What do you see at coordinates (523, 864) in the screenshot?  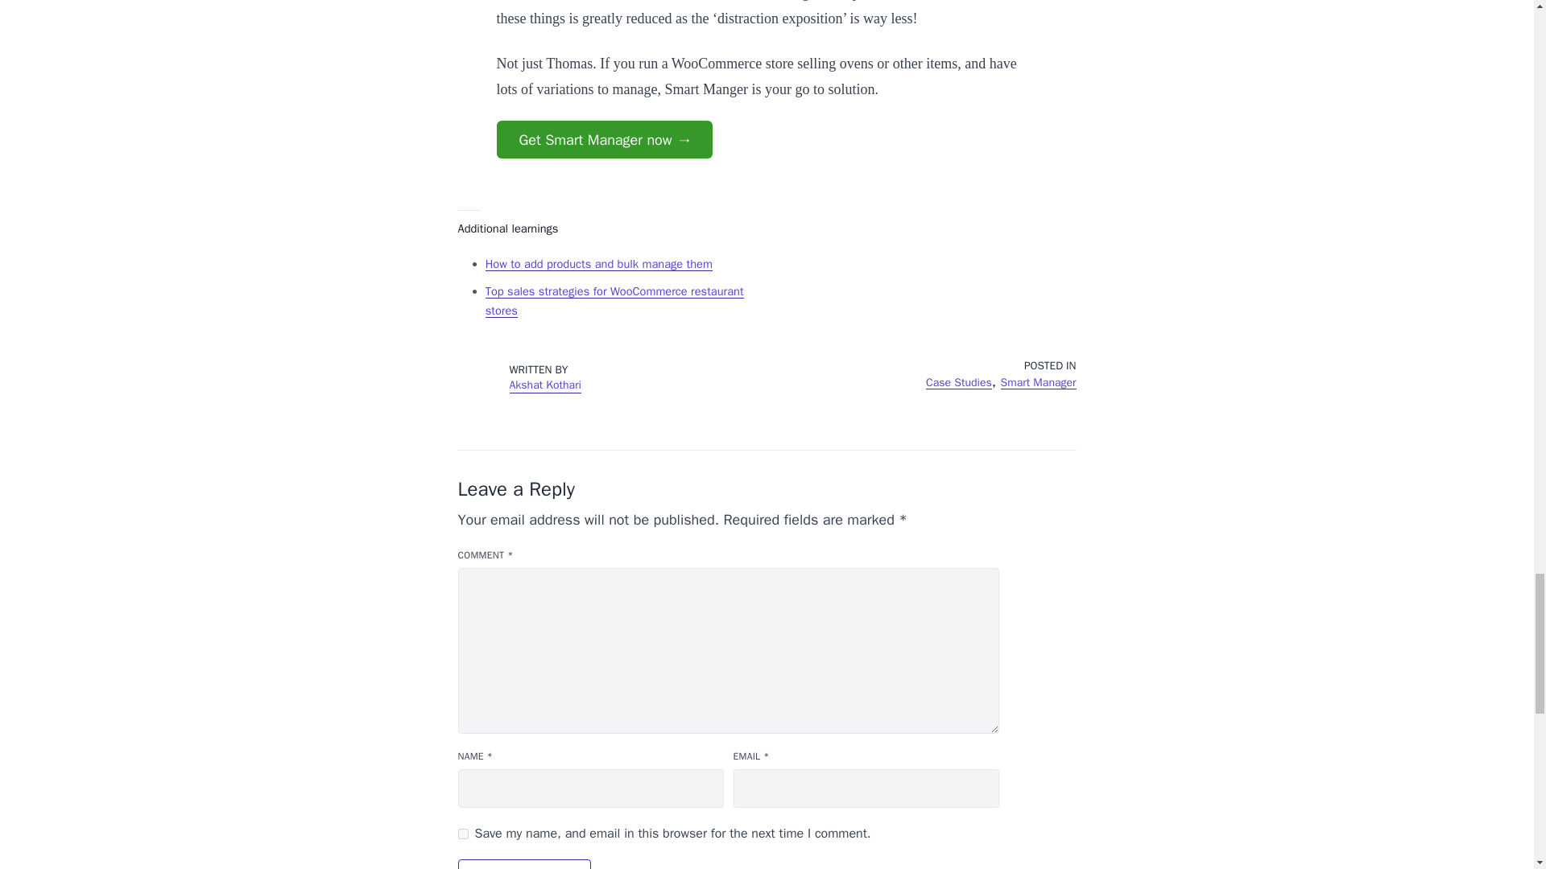 I see `Post Comment` at bounding box center [523, 864].